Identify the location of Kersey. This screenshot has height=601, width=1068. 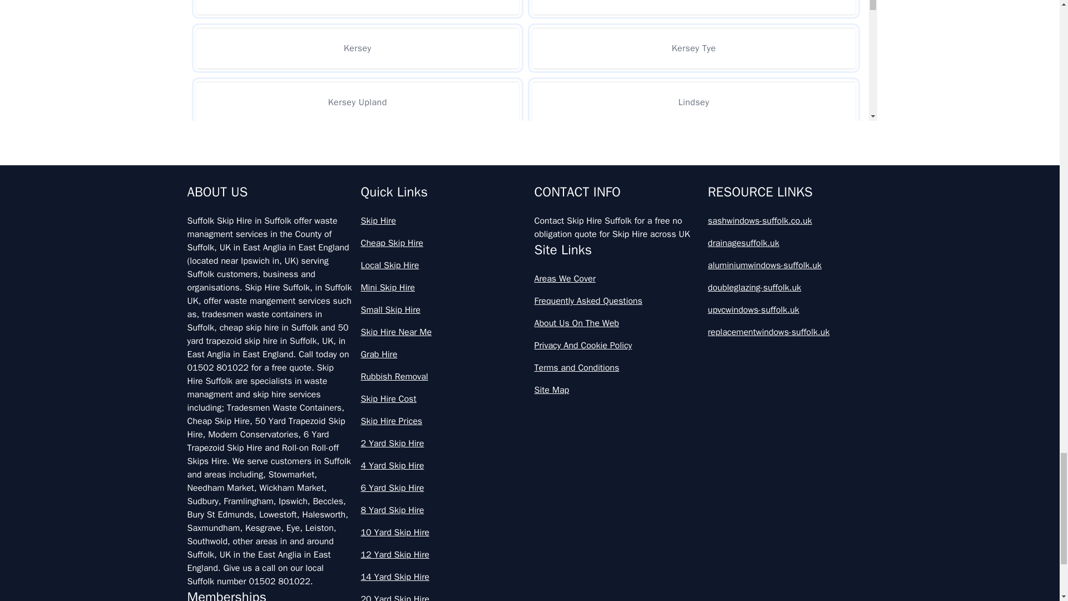
(357, 48).